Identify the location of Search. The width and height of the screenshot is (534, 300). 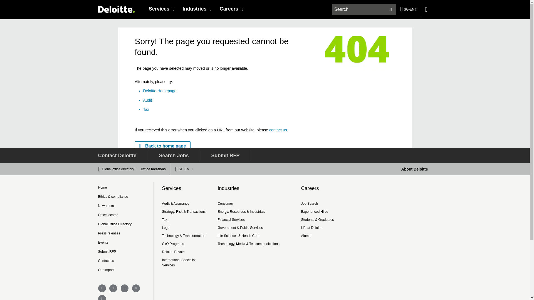
(390, 9).